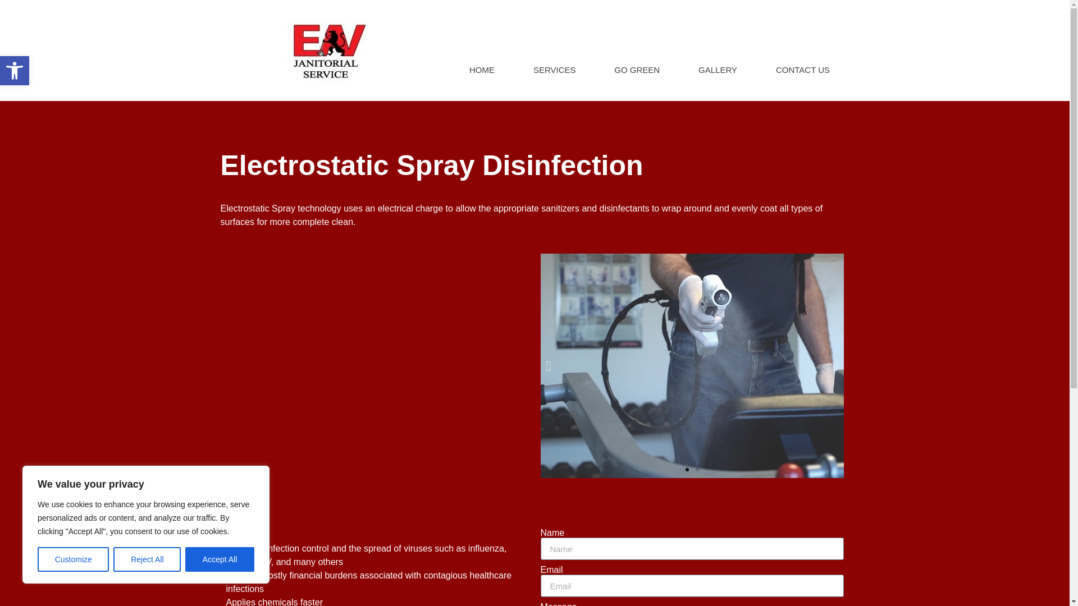  Describe the element at coordinates (718, 70) in the screenshot. I see `GALLERY` at that location.